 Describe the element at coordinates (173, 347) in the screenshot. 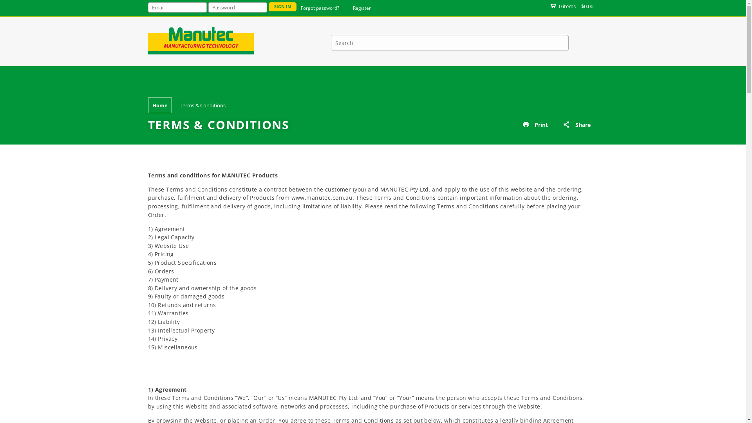

I see `15) Miscellaneous` at that location.